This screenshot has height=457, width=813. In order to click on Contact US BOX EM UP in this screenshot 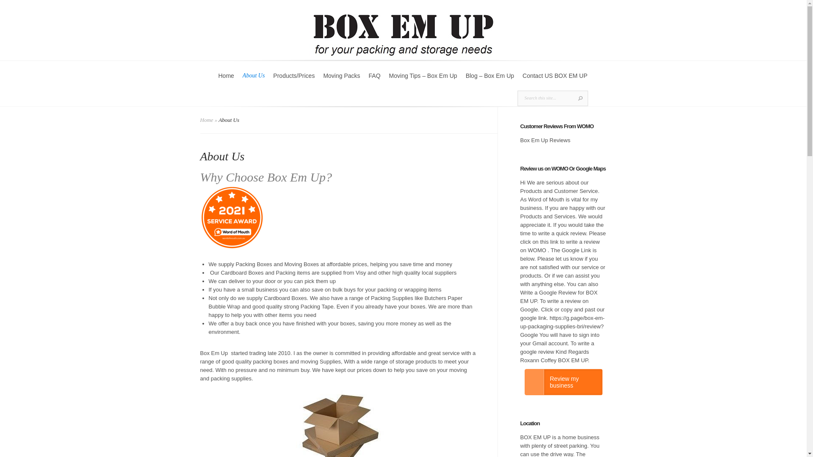, I will do `click(555, 80)`.